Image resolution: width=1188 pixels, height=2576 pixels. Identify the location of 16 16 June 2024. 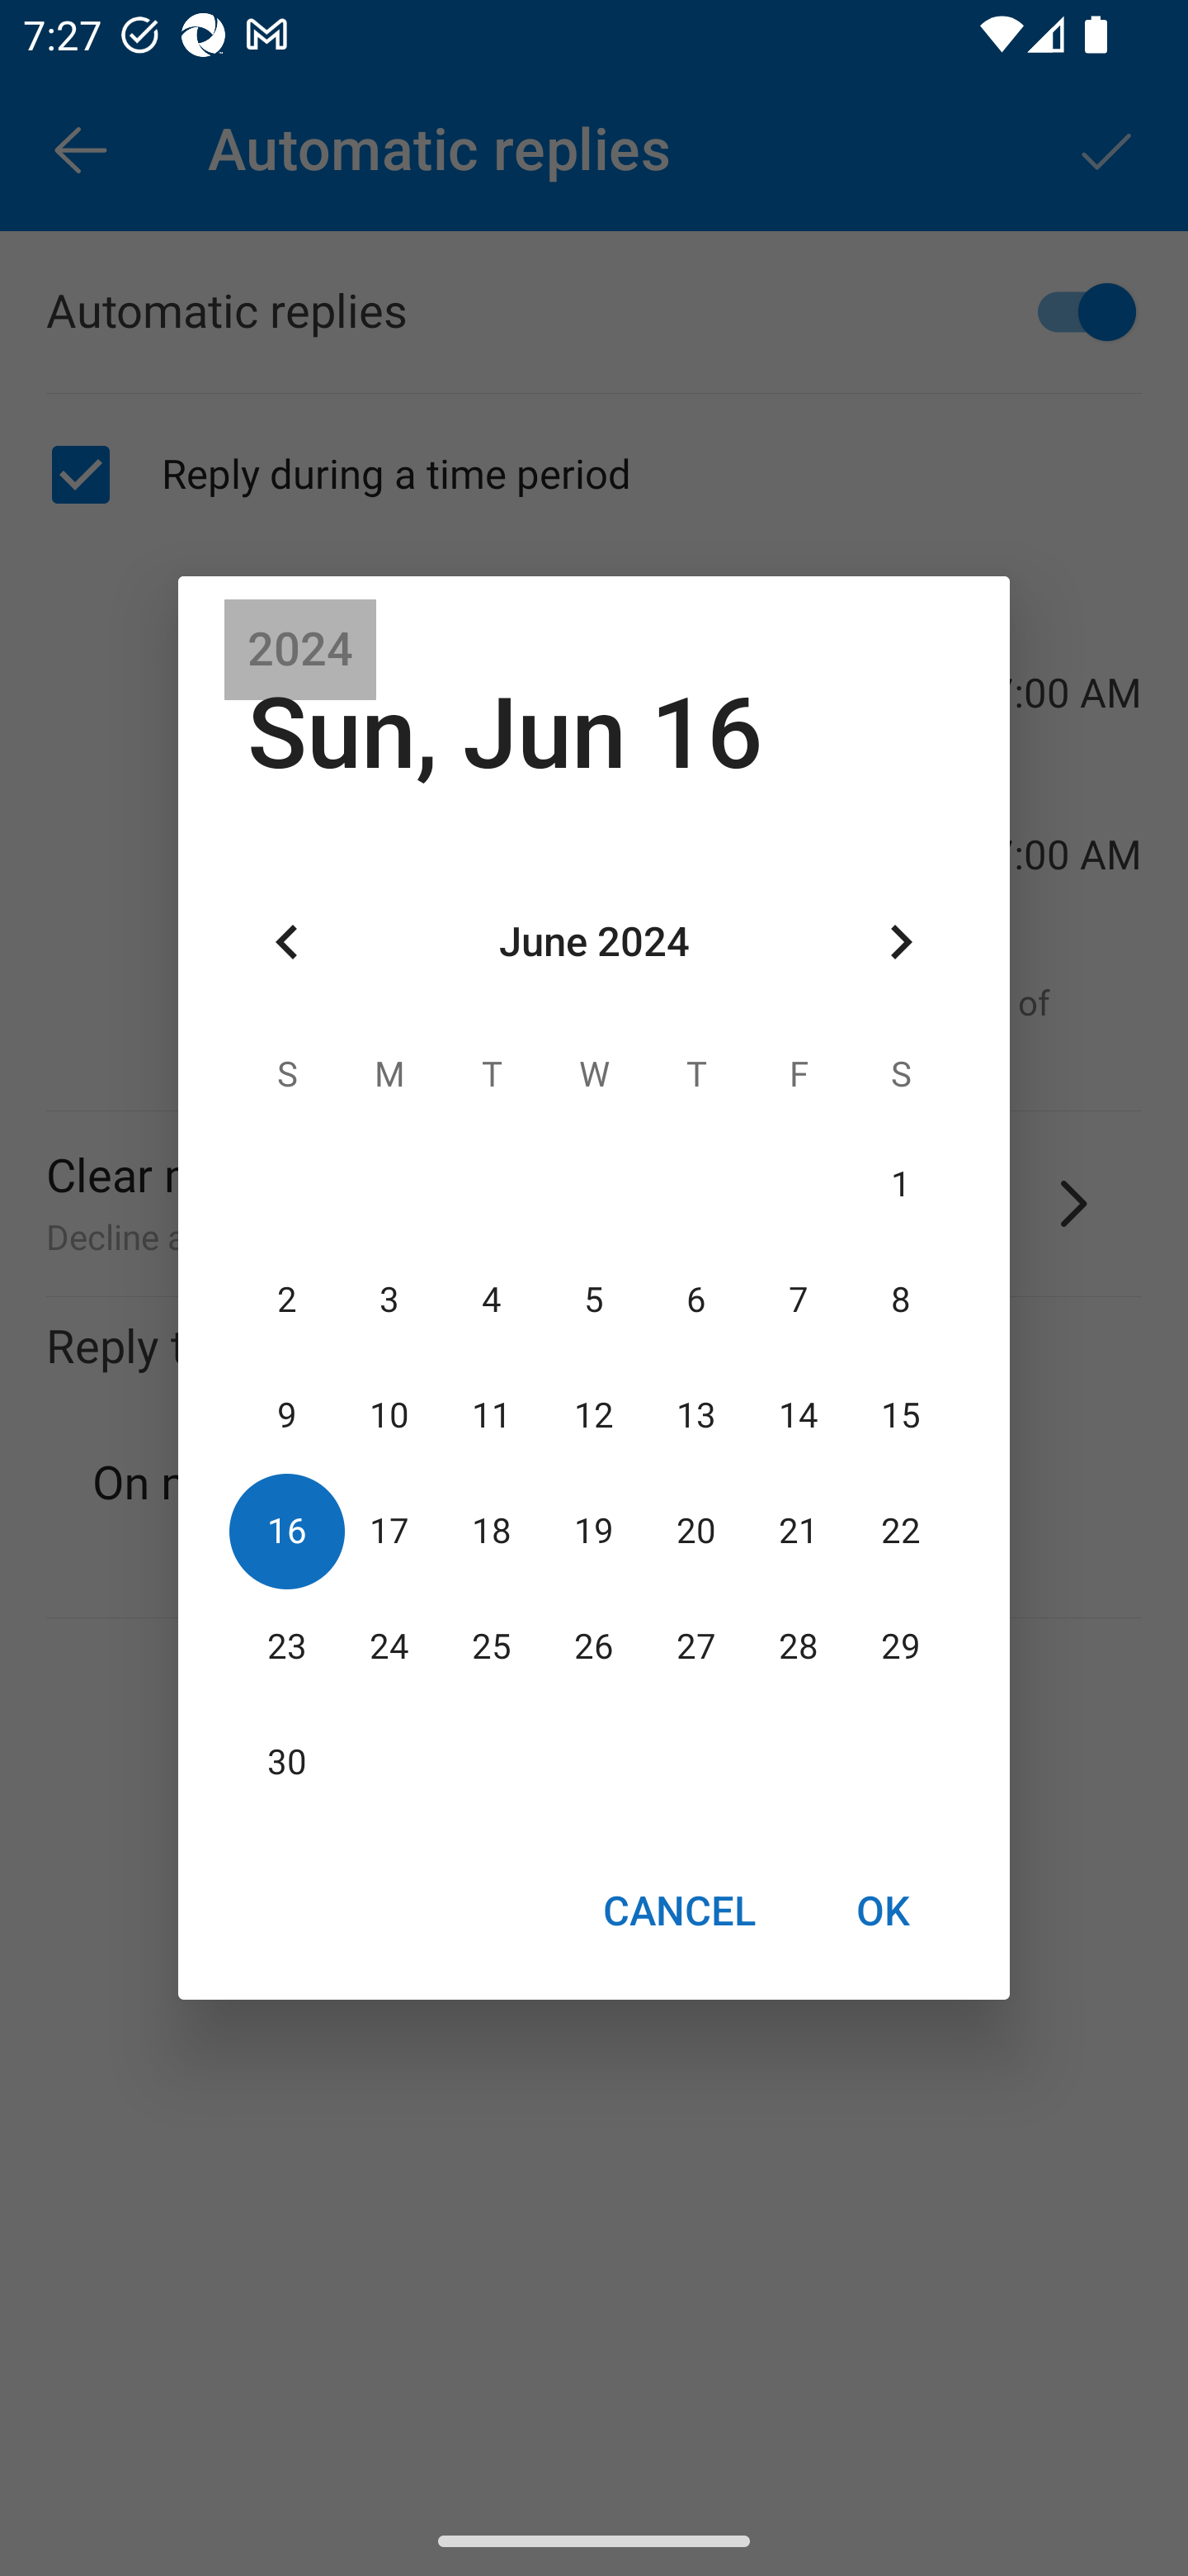
(287, 1531).